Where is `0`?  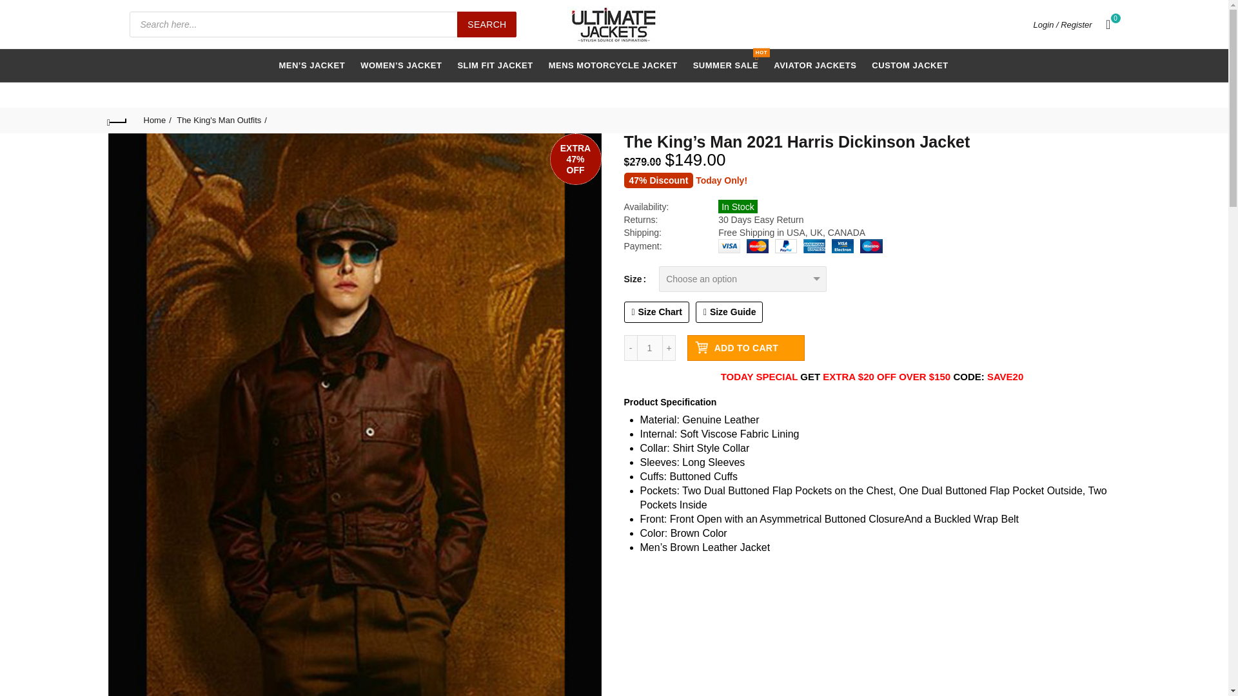 0 is located at coordinates (650, 348).